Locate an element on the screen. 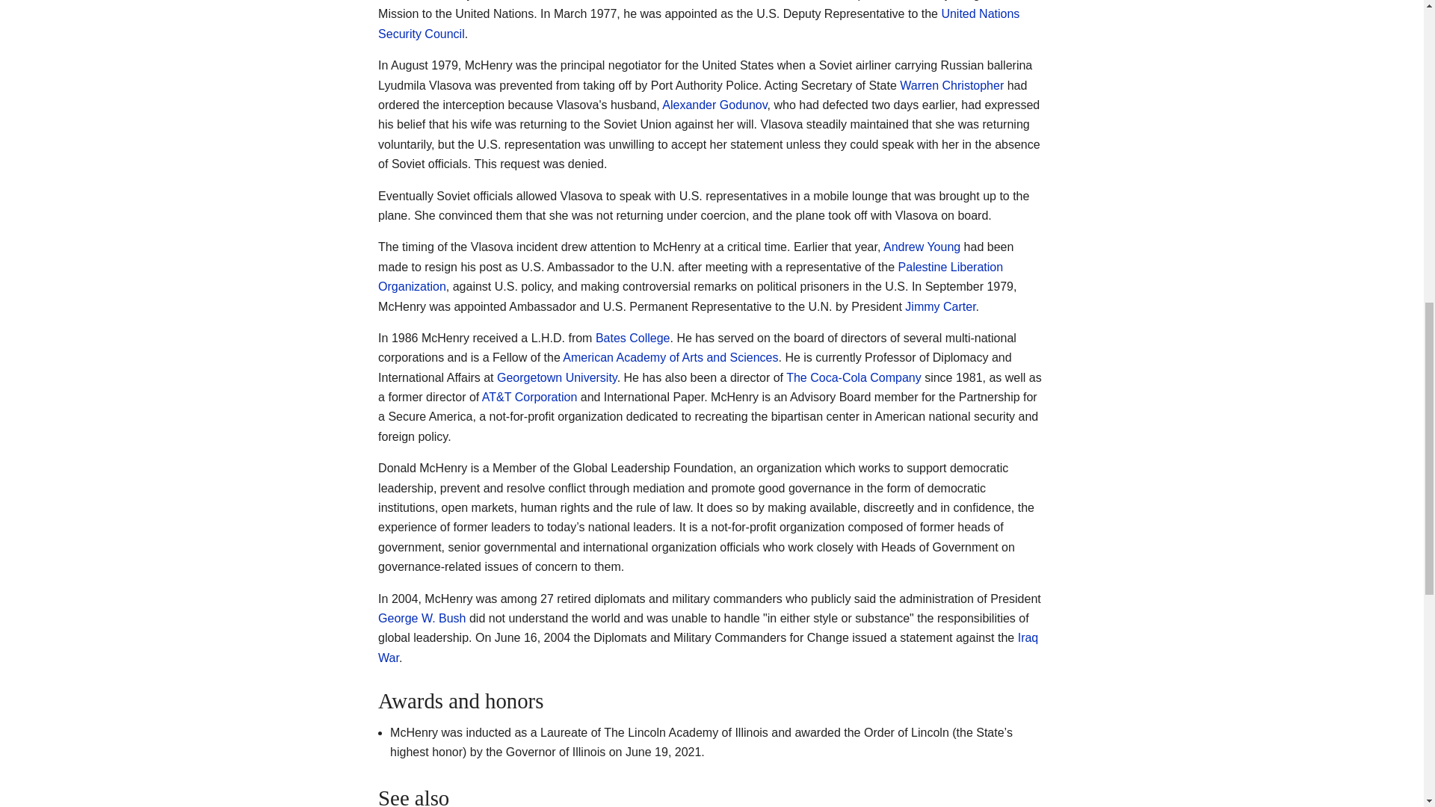  Warren Christopher is located at coordinates (951, 85).